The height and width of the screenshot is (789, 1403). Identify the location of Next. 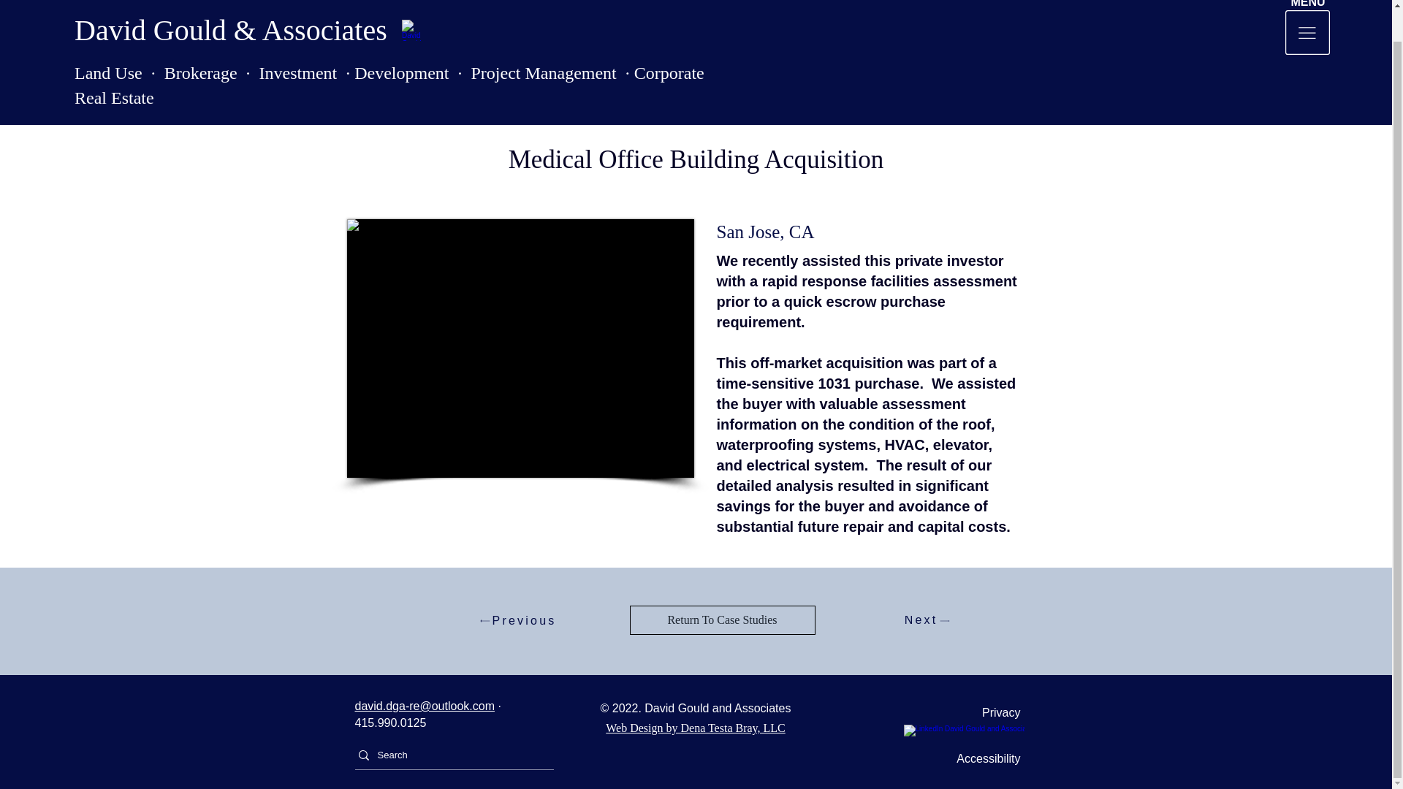
(927, 620).